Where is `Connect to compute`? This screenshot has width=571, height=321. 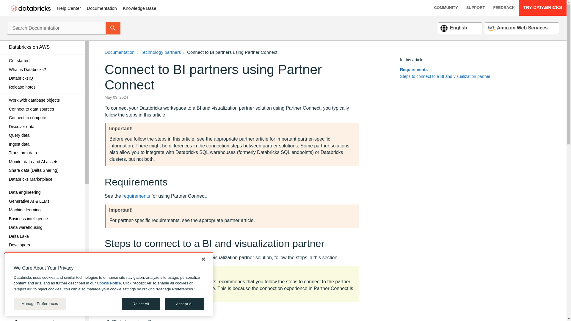
Connect to compute is located at coordinates (45, 118).